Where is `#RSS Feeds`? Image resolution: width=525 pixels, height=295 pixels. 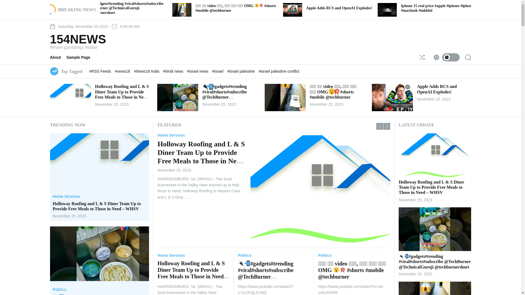 #RSS Feeds is located at coordinates (101, 71).